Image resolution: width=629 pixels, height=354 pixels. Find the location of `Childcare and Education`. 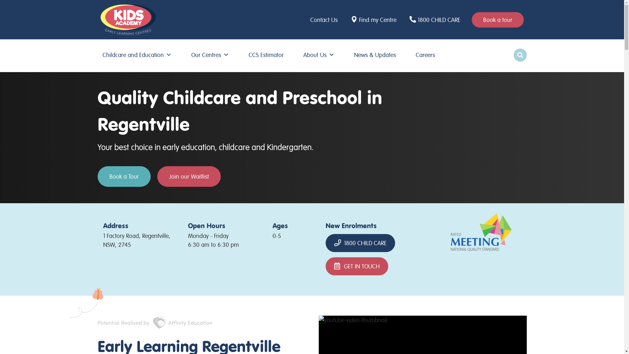

Childcare and Education is located at coordinates (137, 55).